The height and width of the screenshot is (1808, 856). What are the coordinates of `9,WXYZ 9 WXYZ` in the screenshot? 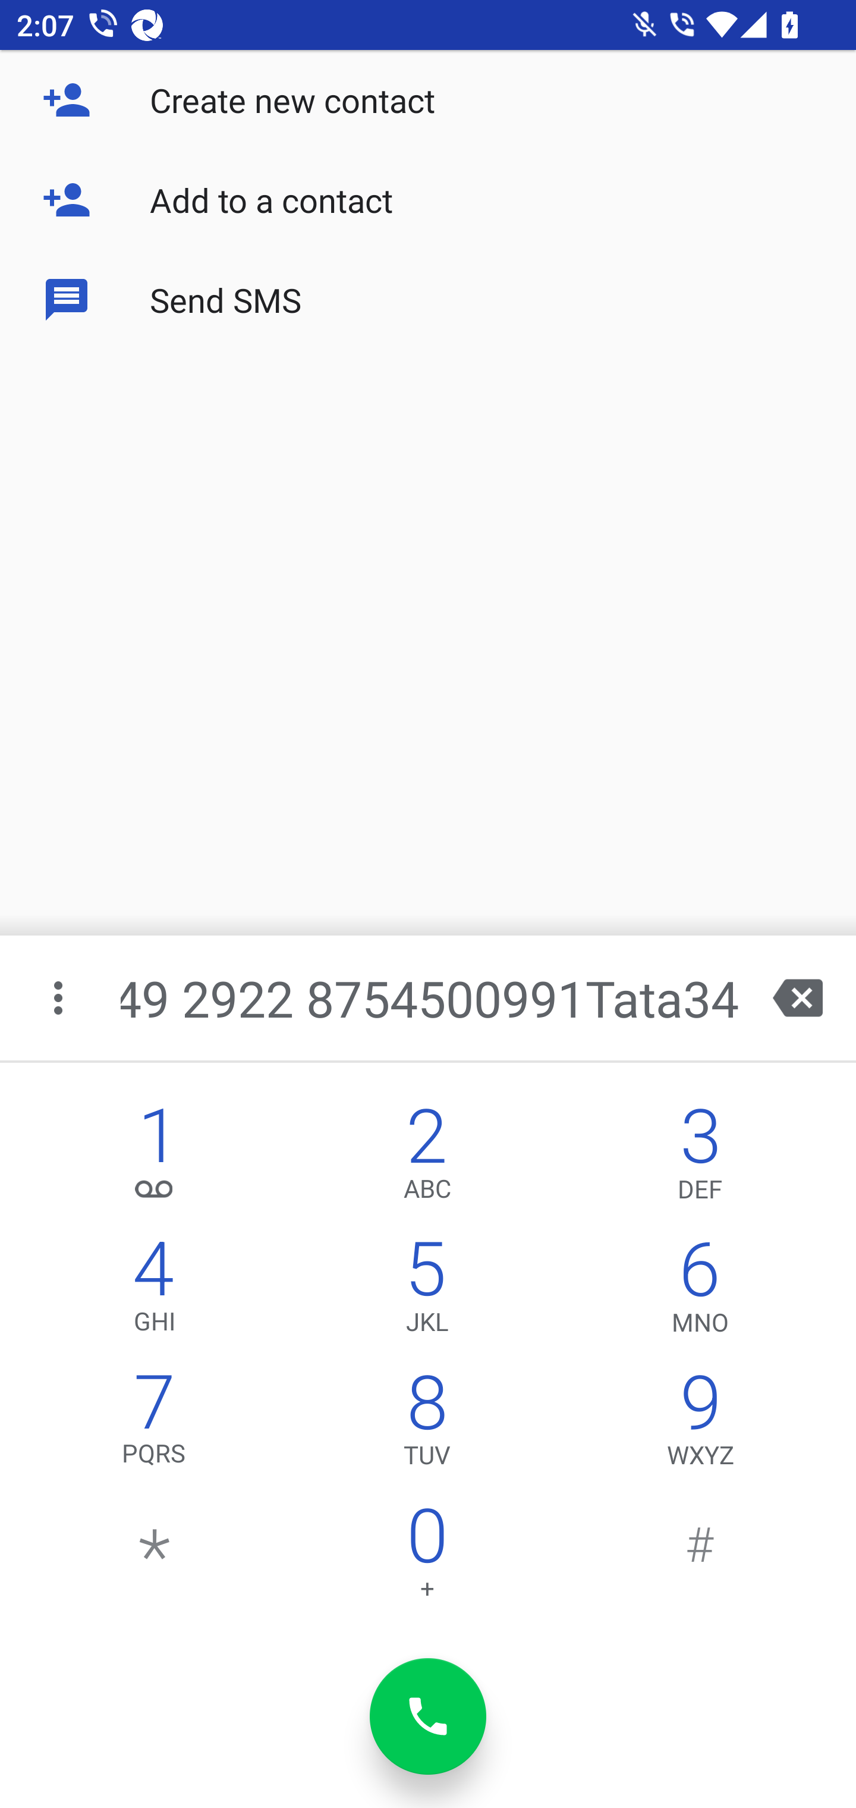 It's located at (700, 1425).